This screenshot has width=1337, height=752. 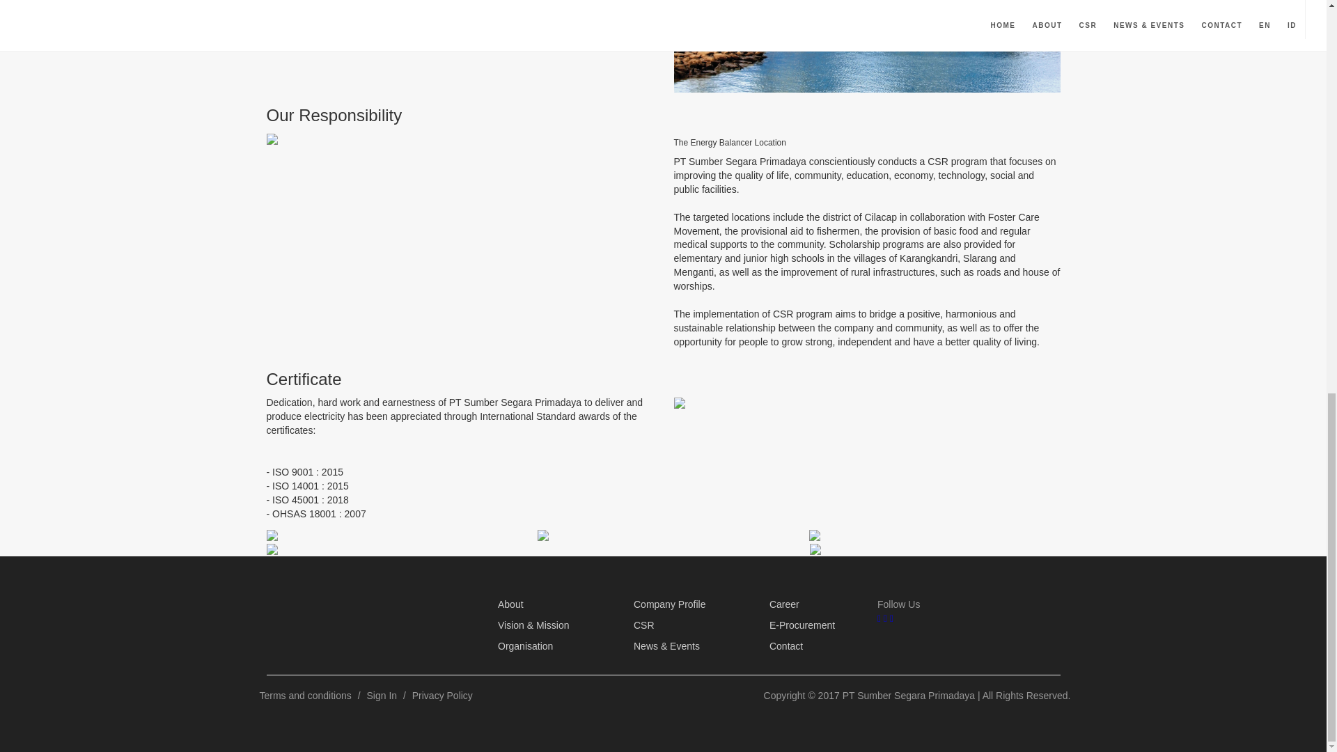 What do you see at coordinates (442, 695) in the screenshot?
I see `Privacy Policy` at bounding box center [442, 695].